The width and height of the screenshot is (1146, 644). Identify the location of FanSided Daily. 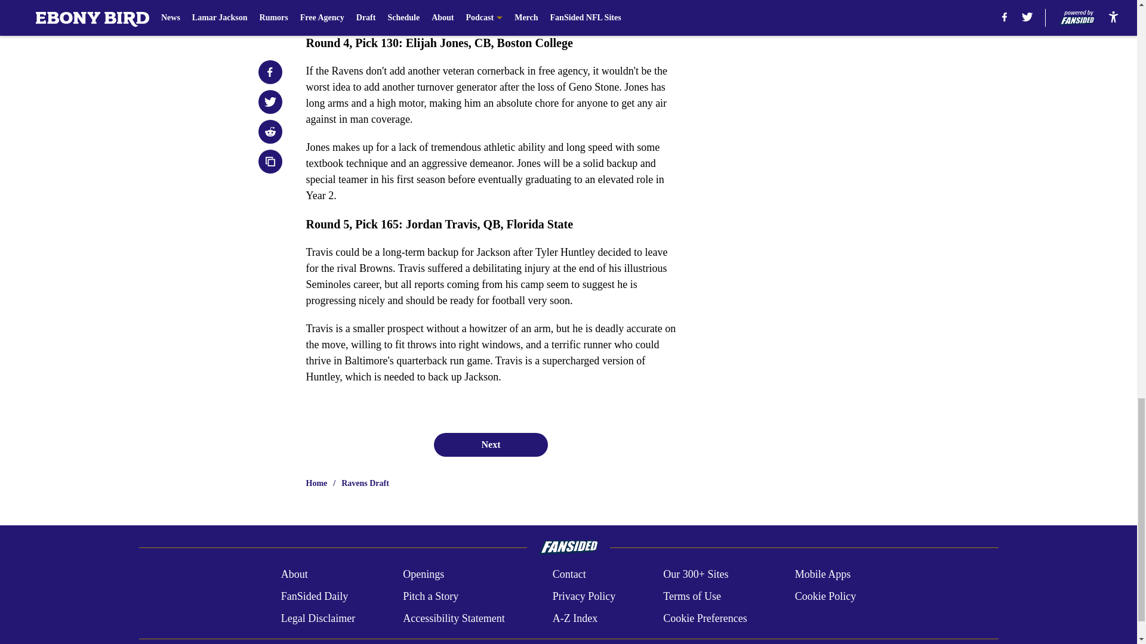
(314, 596).